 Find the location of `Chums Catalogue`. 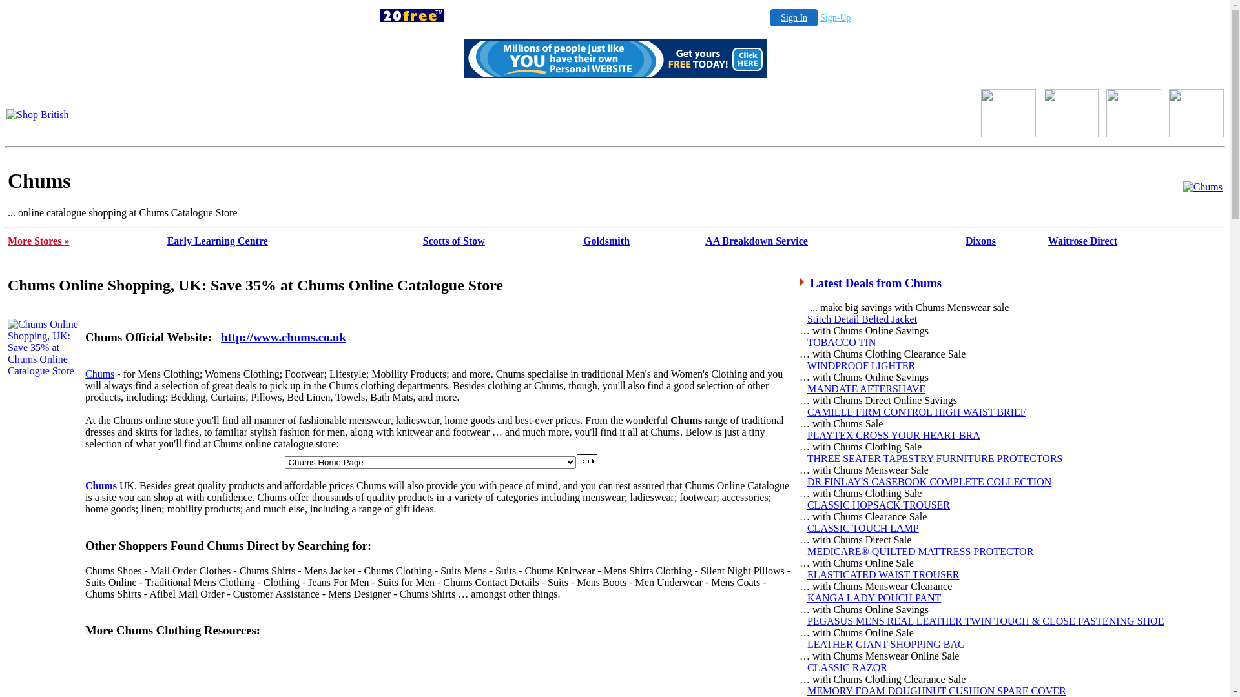

Chums Catalogue is located at coordinates (1203, 187).